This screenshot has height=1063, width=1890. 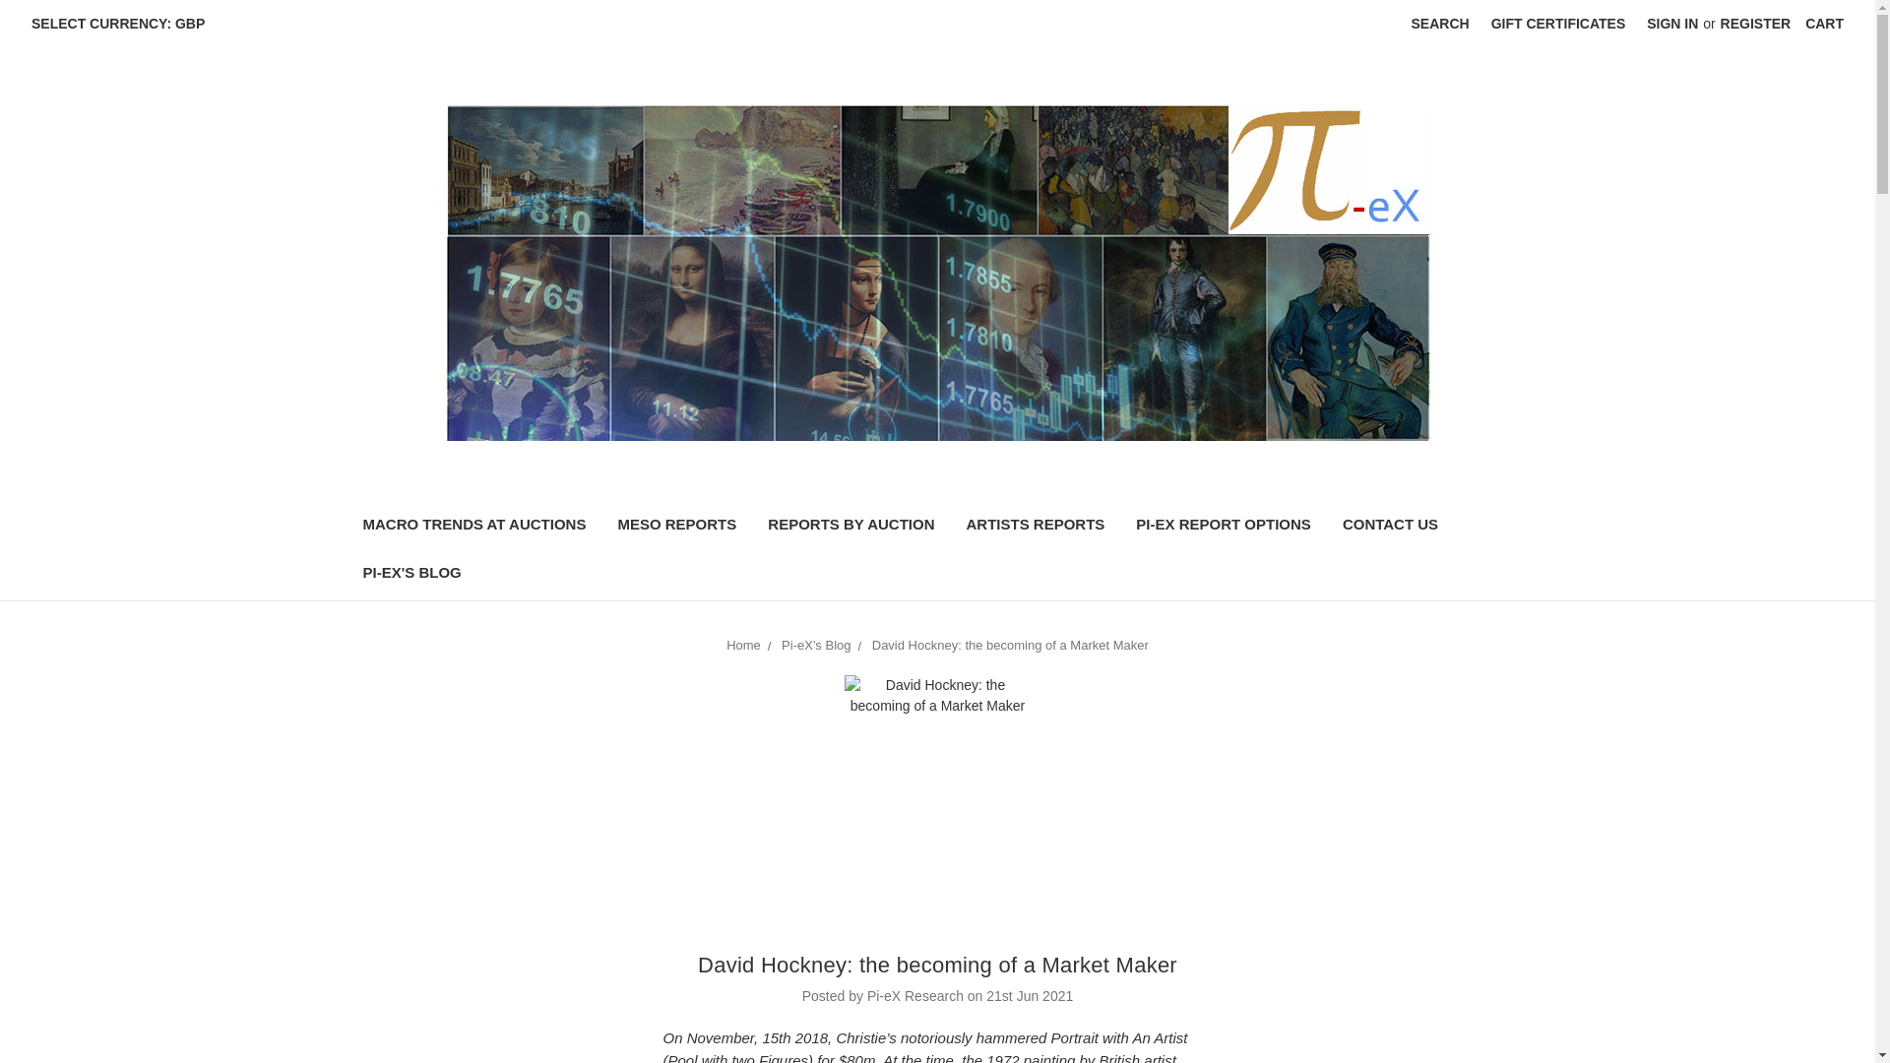 I want to click on REGISTER, so click(x=1756, y=24).